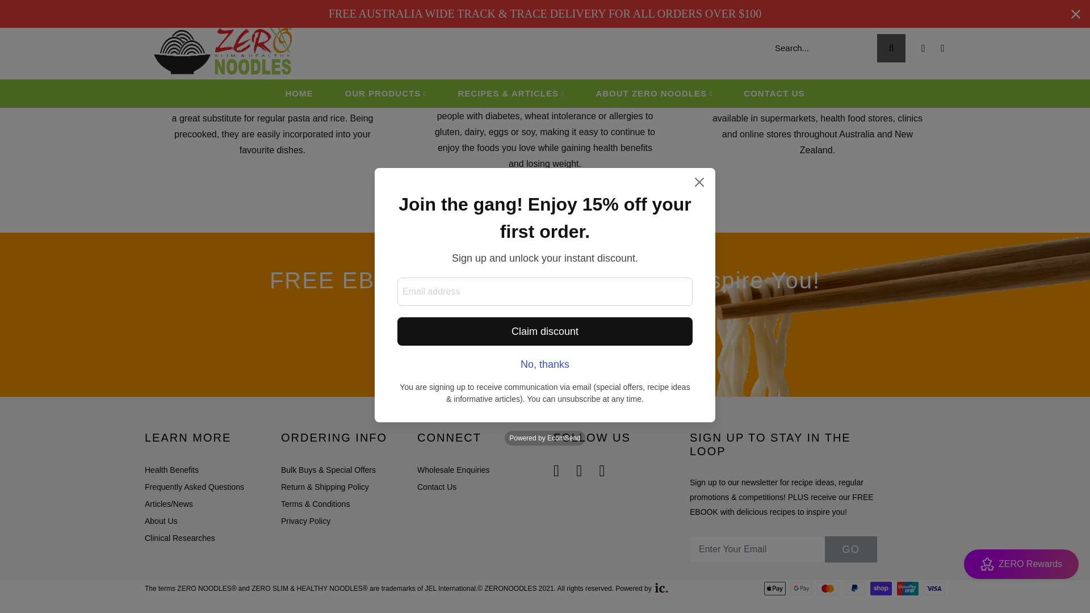 Image resolution: width=1090 pixels, height=613 pixels. I want to click on Shop Pay, so click(881, 588).